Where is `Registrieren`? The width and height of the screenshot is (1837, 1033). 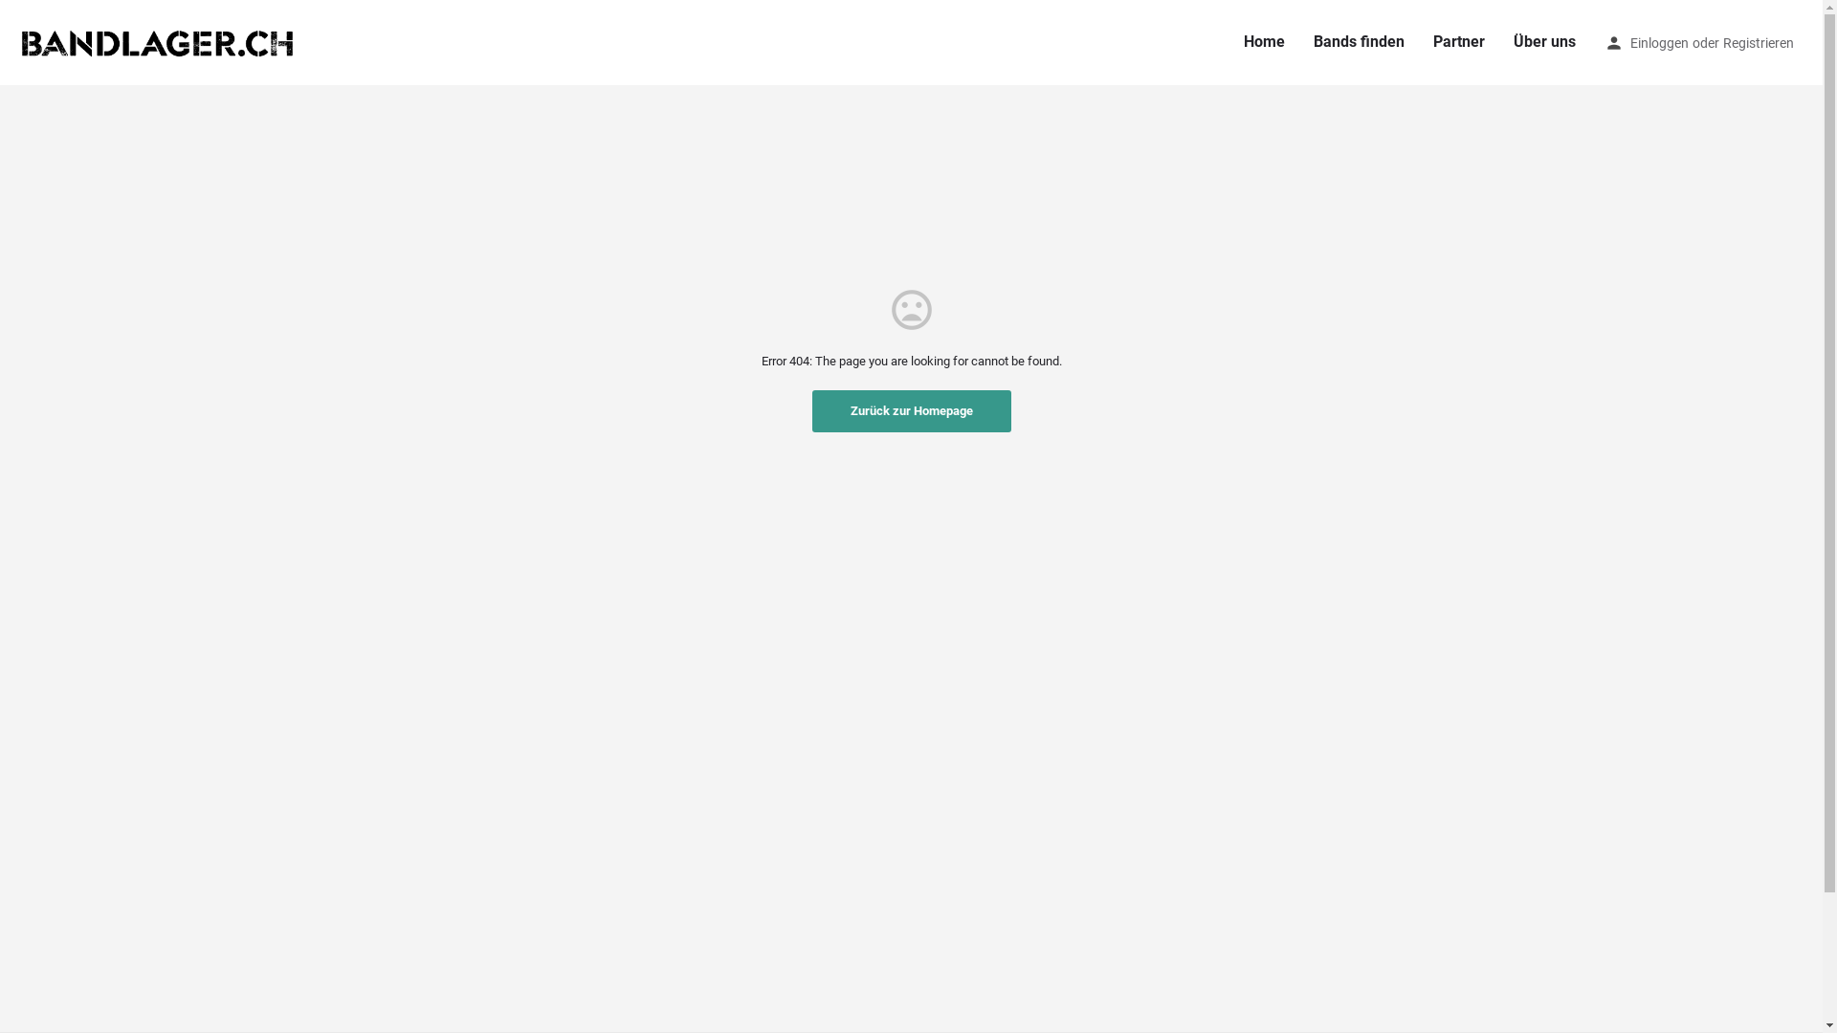
Registrieren is located at coordinates (1759, 42).